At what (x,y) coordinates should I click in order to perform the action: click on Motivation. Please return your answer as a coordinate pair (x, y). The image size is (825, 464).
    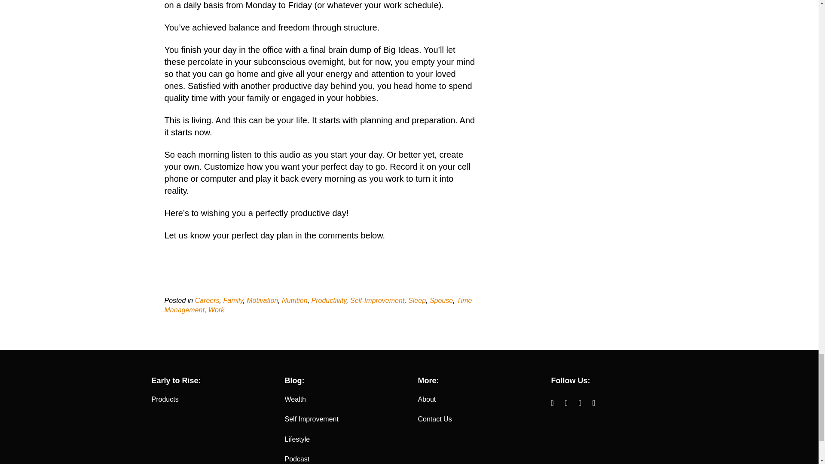
    Looking at the image, I should click on (262, 301).